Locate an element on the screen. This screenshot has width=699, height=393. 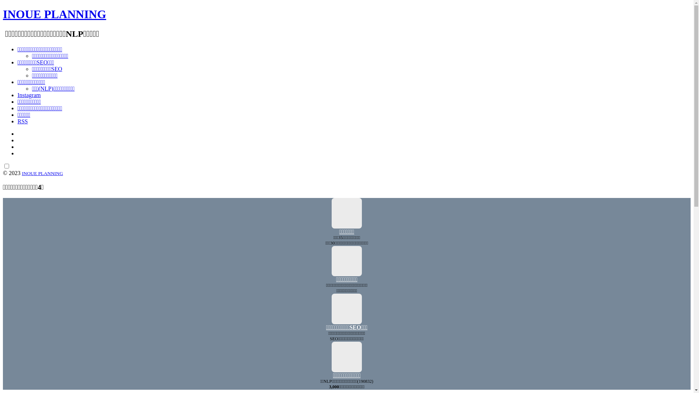
INOUE PLANNING is located at coordinates (42, 173).